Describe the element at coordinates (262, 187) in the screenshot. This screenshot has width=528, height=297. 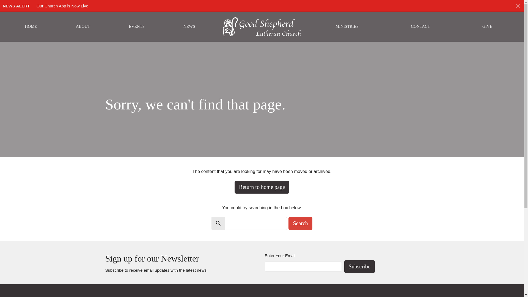
I see `Return to home page` at that location.